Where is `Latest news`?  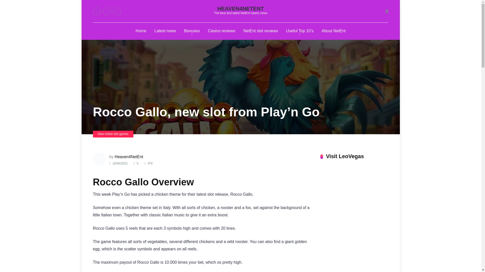
Latest news is located at coordinates (165, 31).